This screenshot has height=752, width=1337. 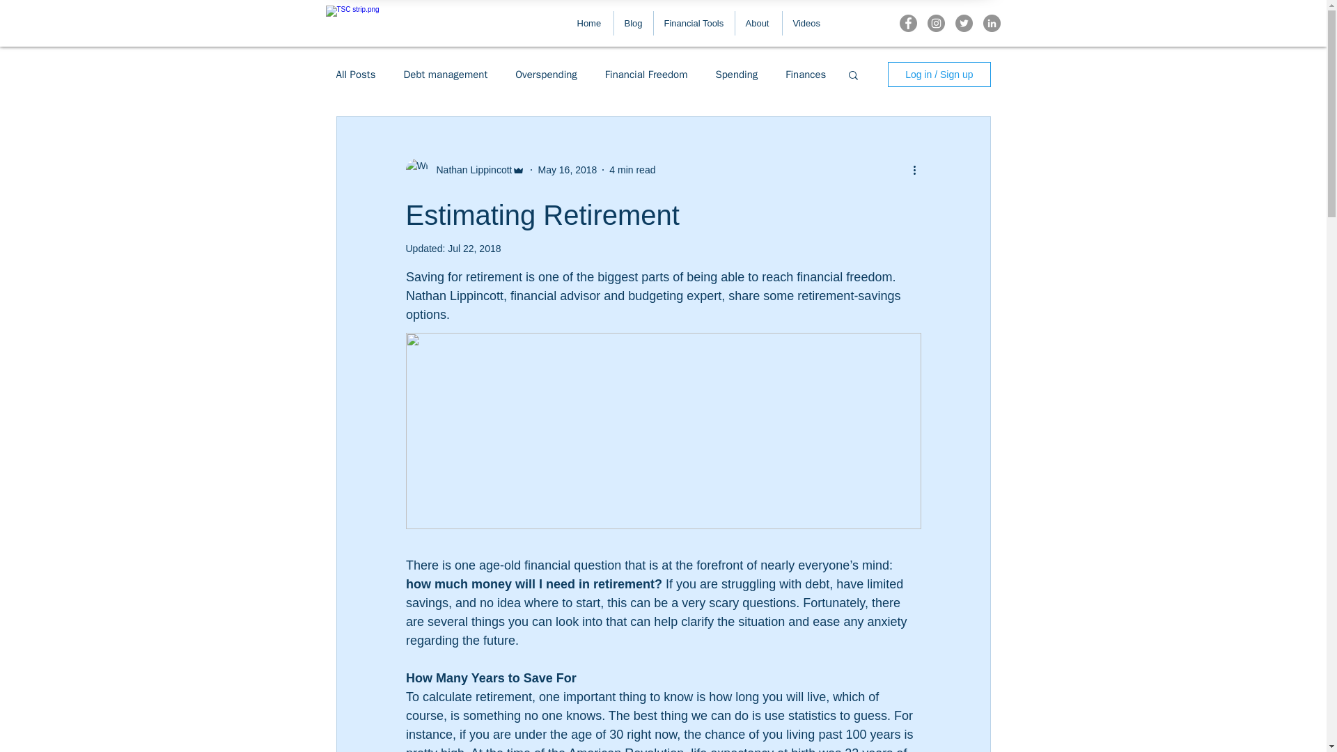 I want to click on Debt management, so click(x=446, y=75).